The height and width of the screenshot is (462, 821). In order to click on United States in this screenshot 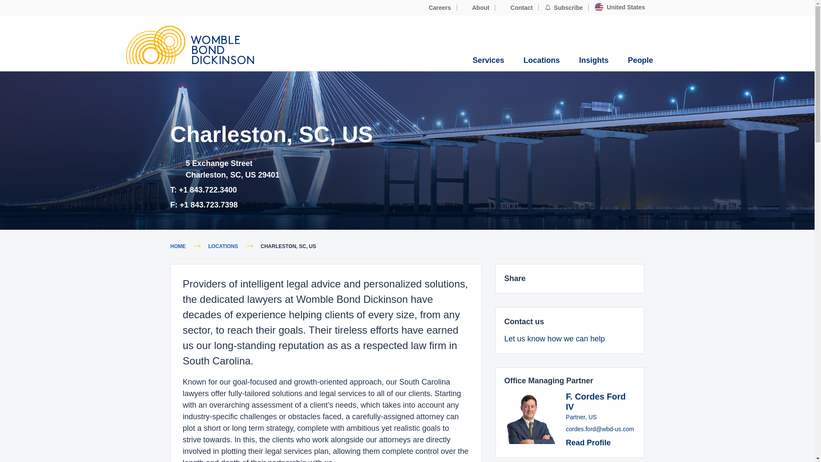, I will do `click(620, 7)`.